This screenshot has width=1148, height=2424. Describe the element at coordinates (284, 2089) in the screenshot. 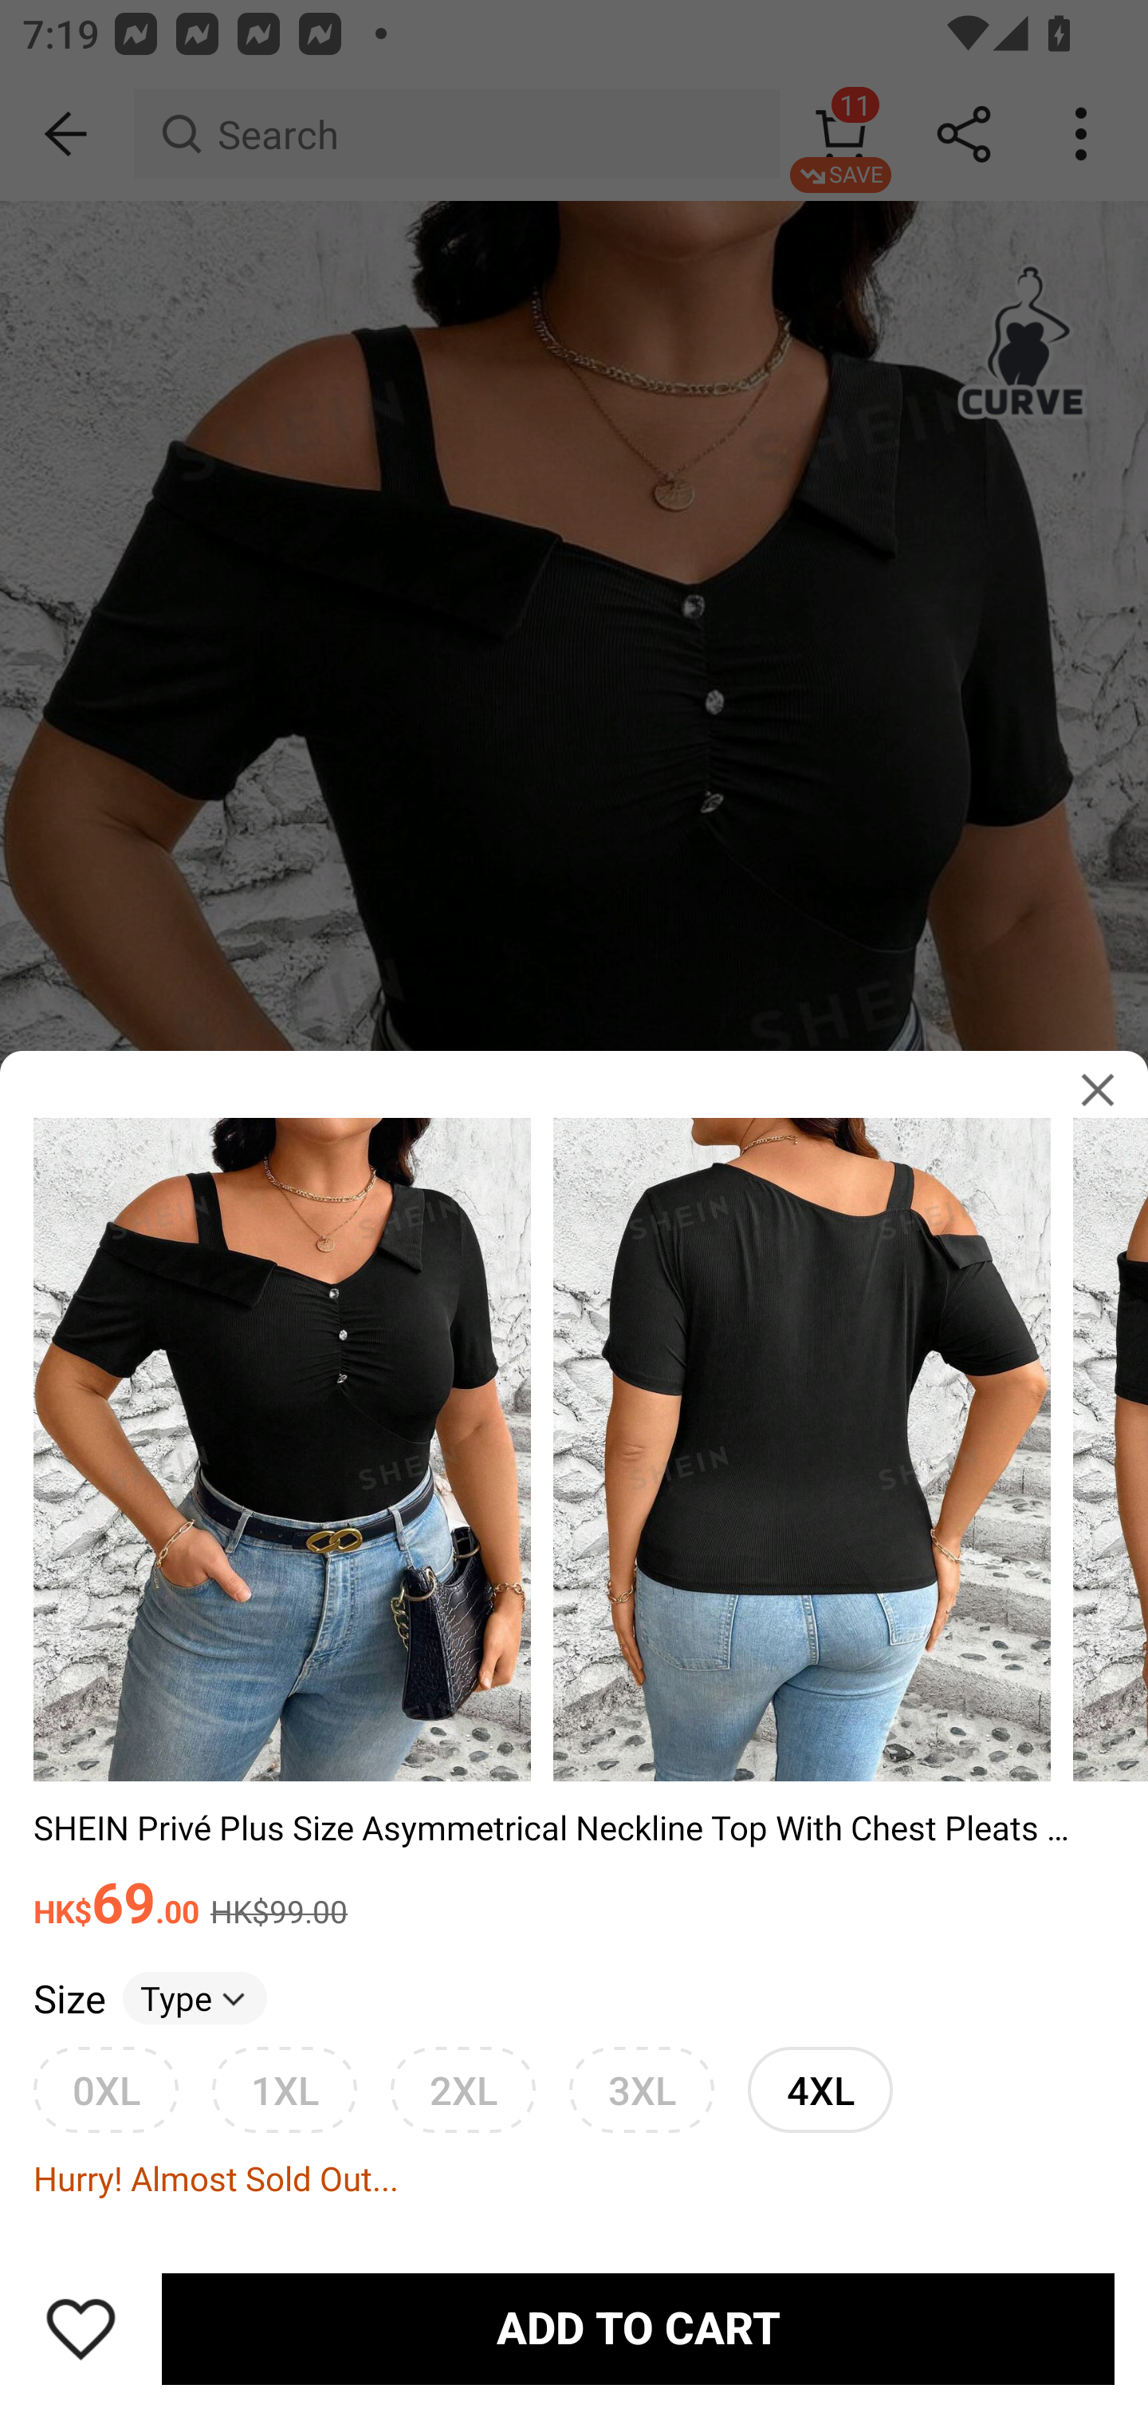

I see `1XL` at that location.